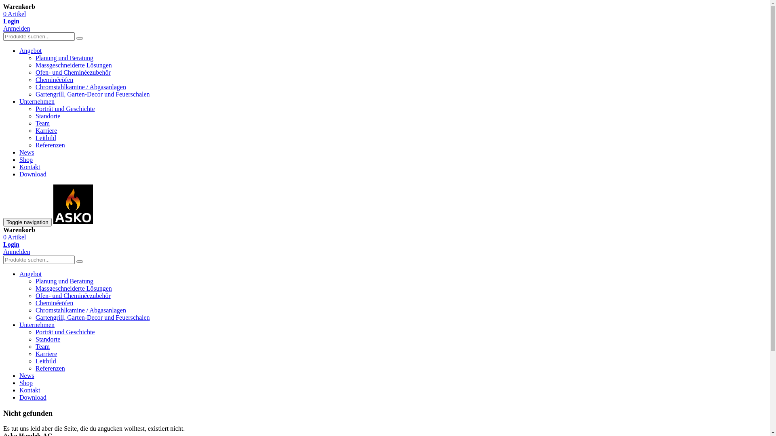  Describe the element at coordinates (17, 248) in the screenshot. I see `Login
Anmelden` at that location.